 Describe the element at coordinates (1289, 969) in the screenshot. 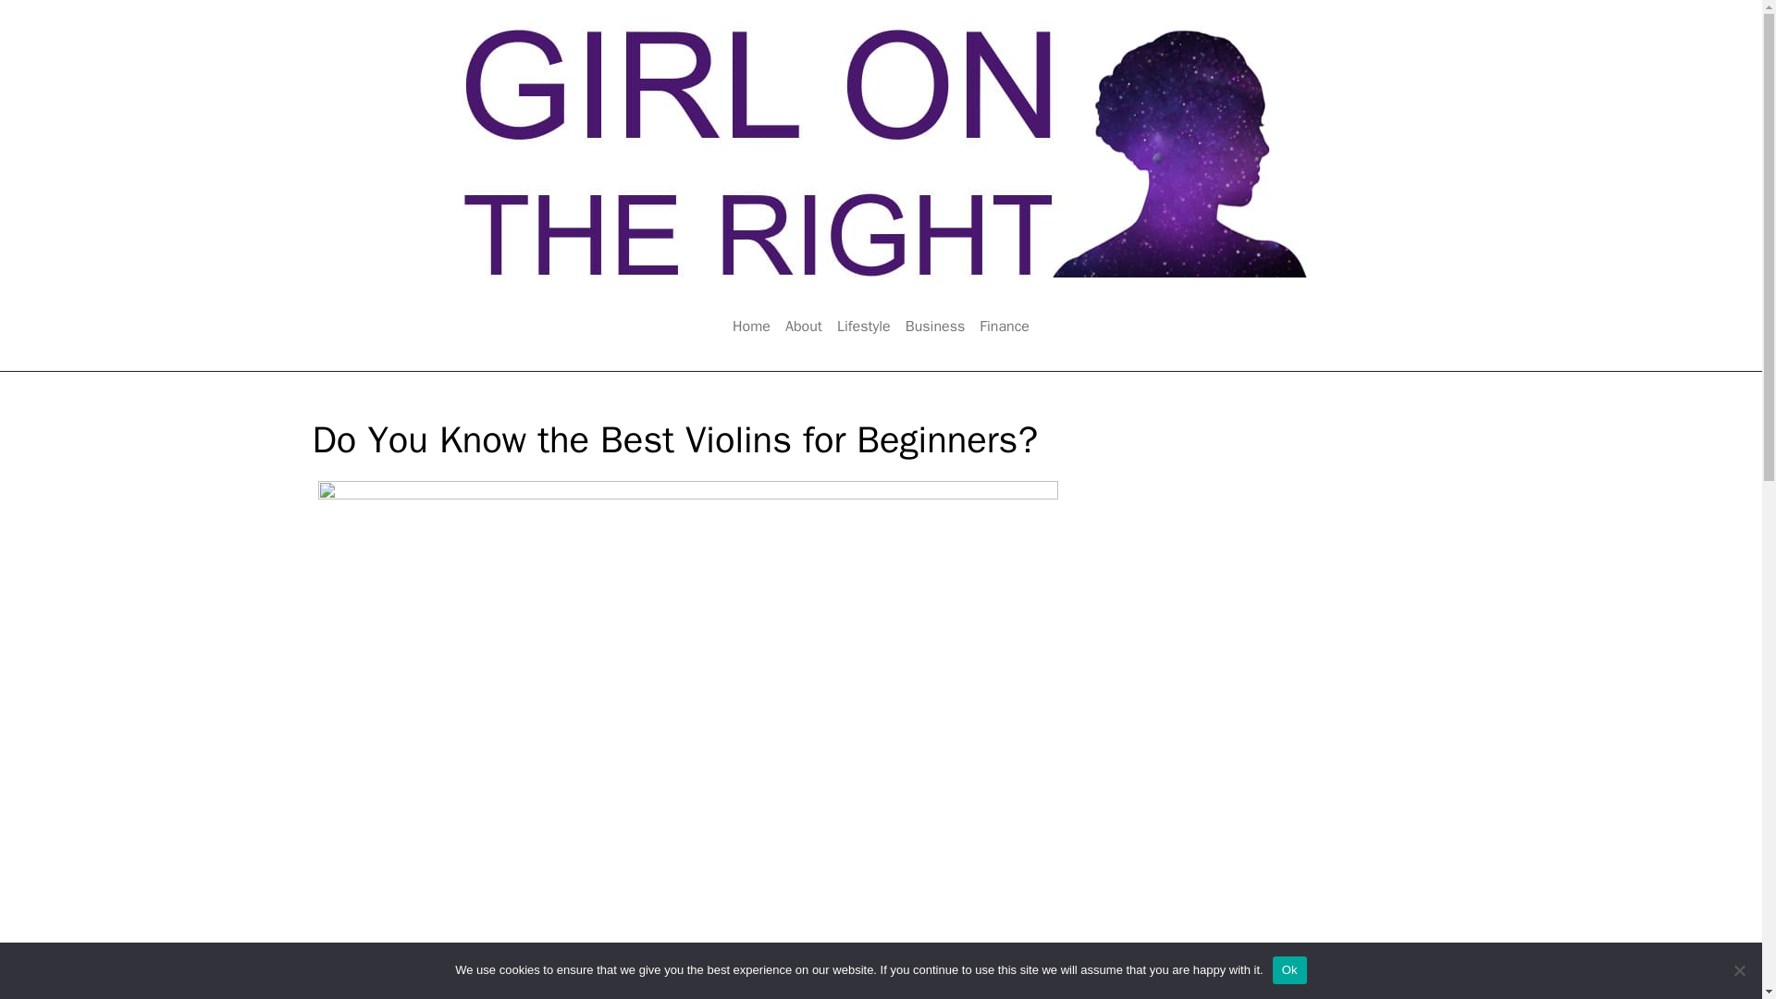

I see `Ok` at that location.